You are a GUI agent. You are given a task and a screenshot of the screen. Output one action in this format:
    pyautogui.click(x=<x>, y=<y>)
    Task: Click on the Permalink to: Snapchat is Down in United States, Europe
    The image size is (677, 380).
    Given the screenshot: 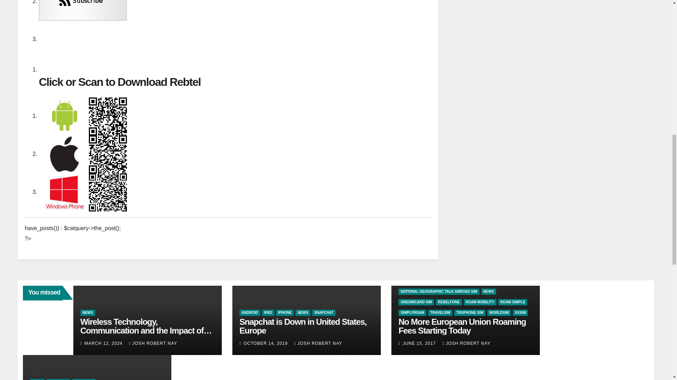 What is the action you would take?
    pyautogui.click(x=303, y=326)
    